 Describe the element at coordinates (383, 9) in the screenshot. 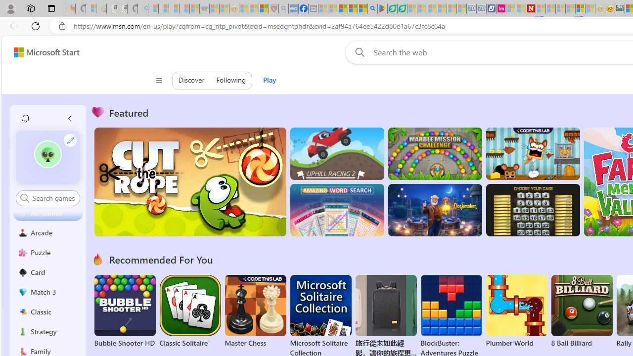

I see `Bluey: Let's Play! - Apps on Google Play` at that location.